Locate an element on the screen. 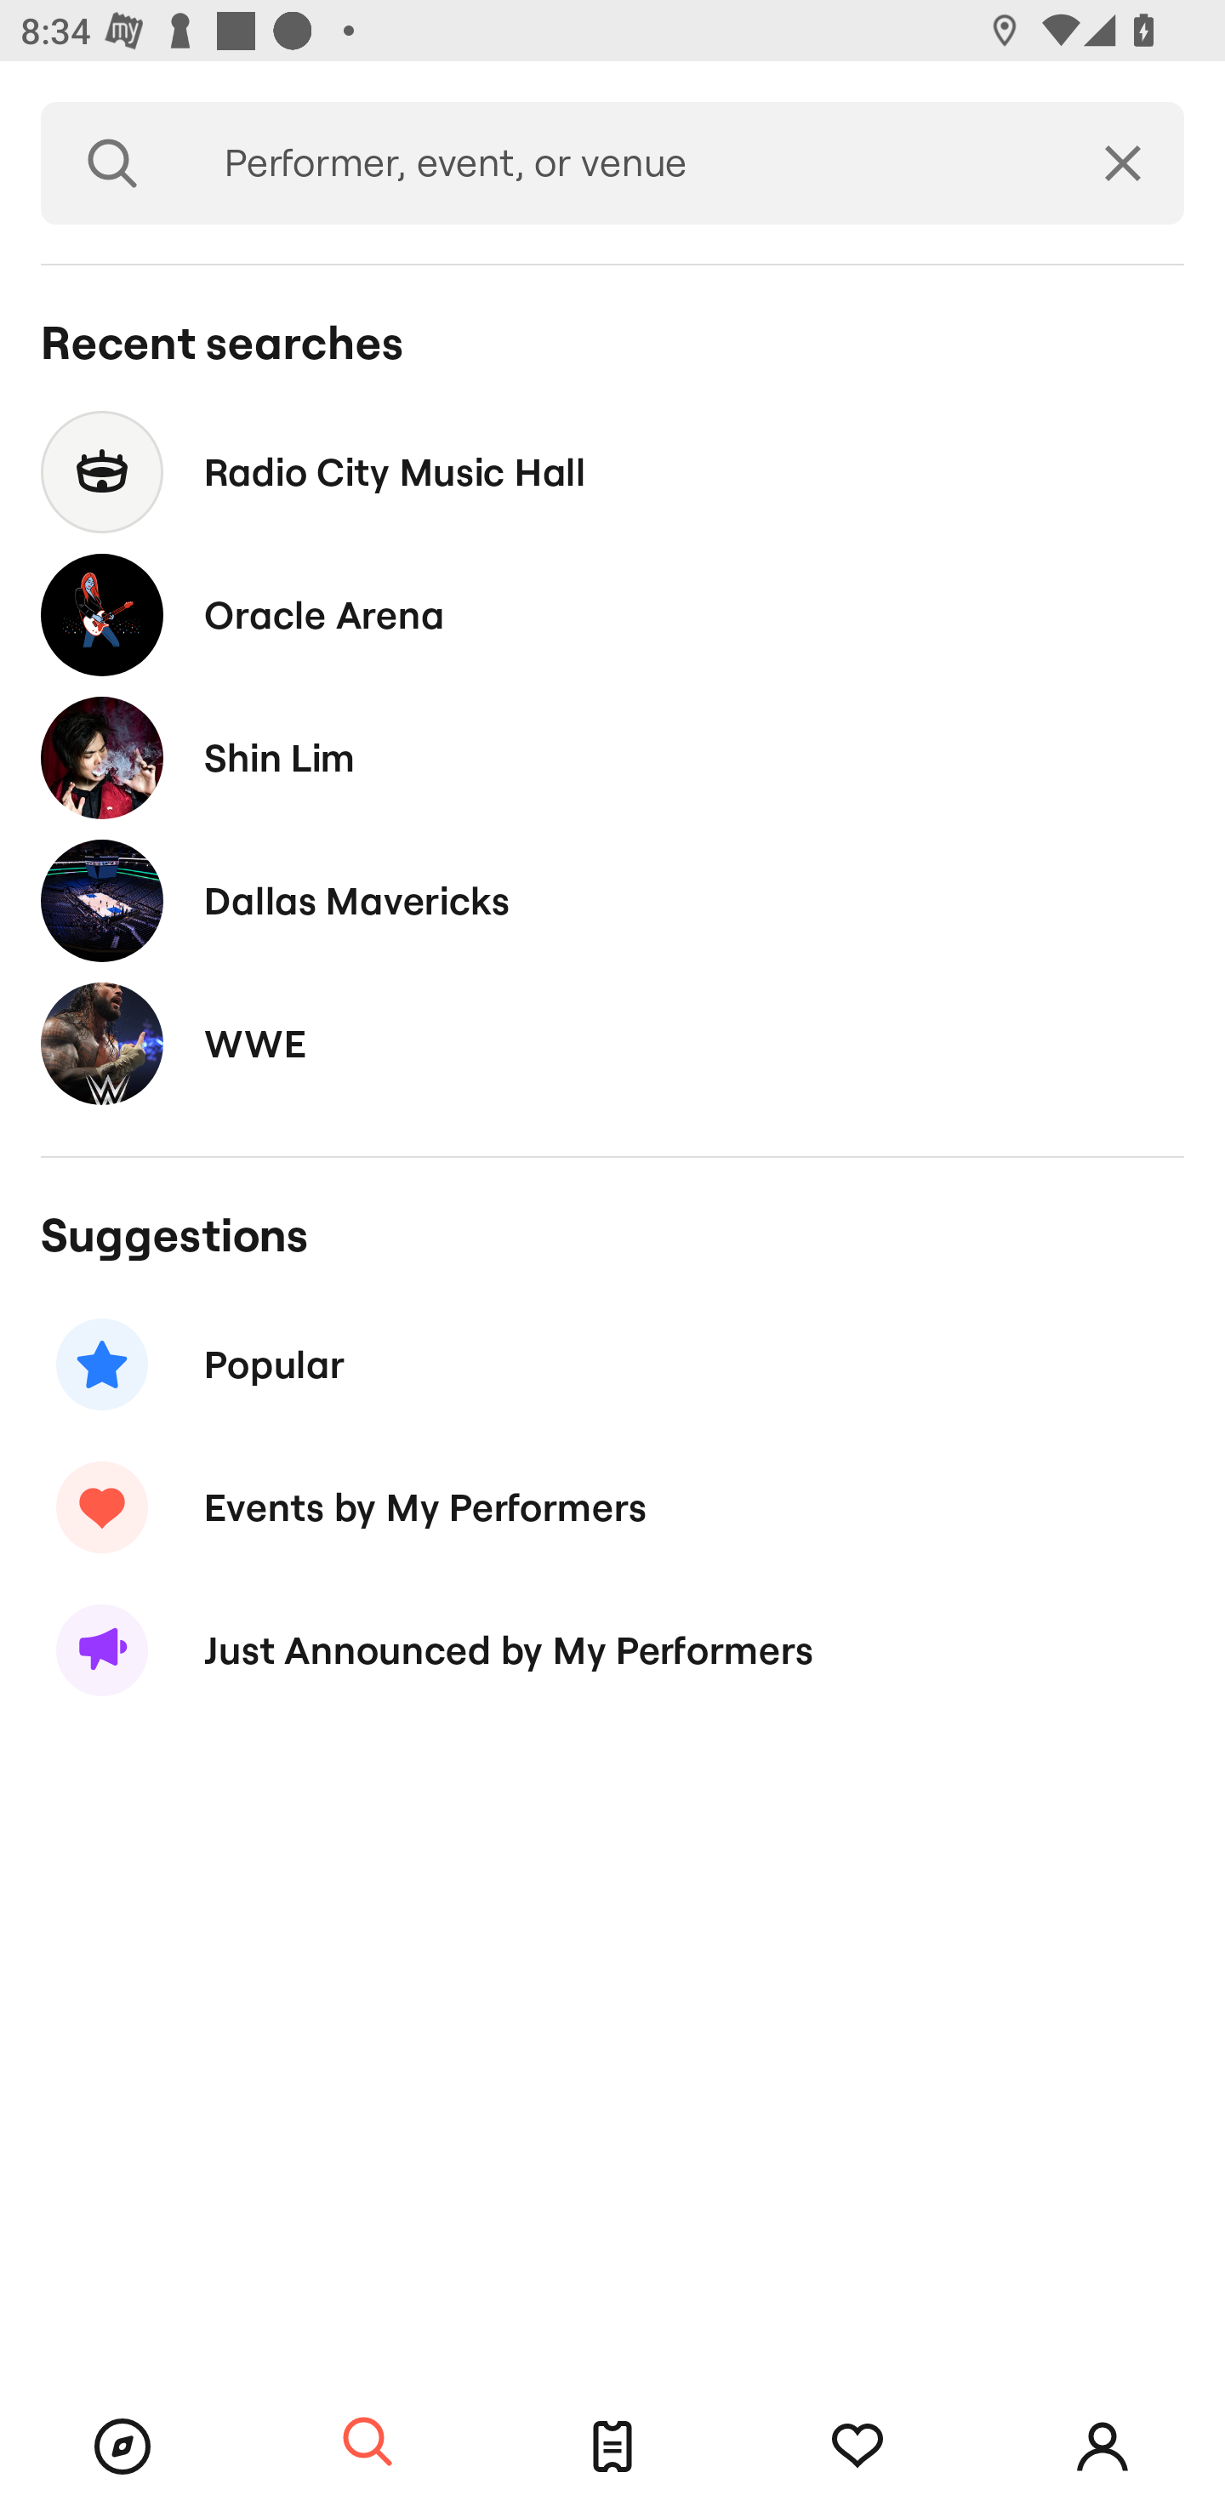 This screenshot has height=2518, width=1225. Dallas Mavericks is located at coordinates (612, 900).